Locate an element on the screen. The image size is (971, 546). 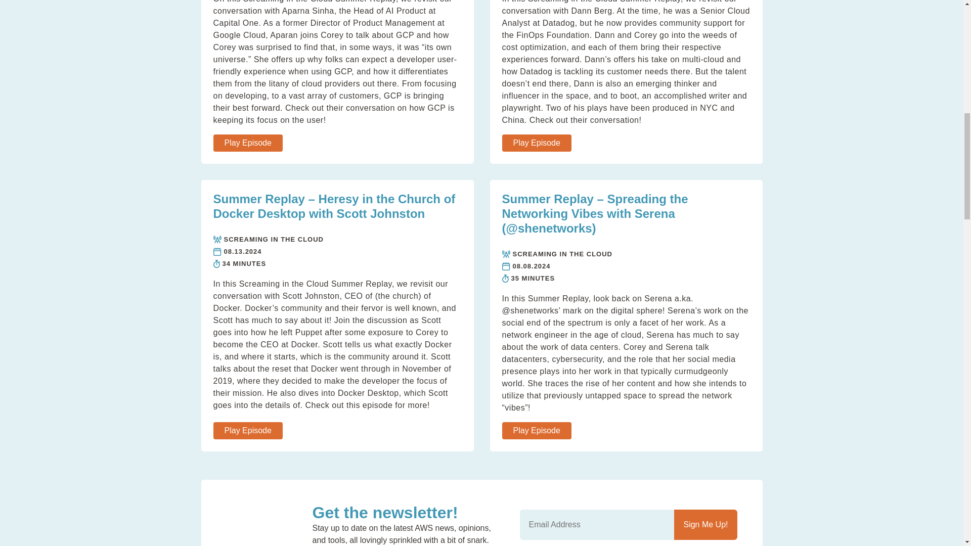
Play Episode is located at coordinates (536, 143).